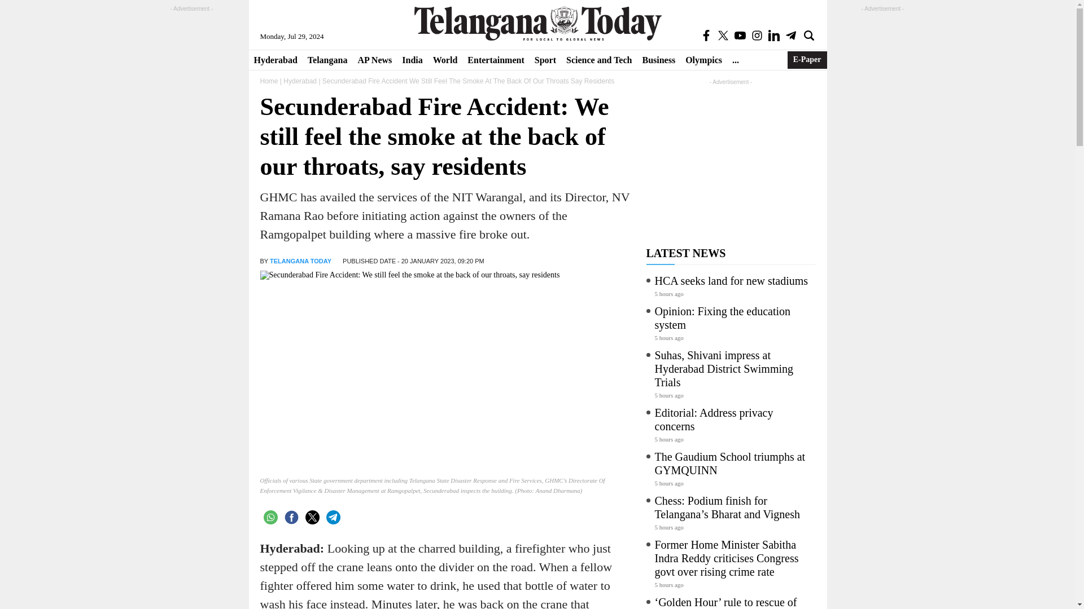 The width and height of the screenshot is (1084, 609). Describe the element at coordinates (735, 60) in the screenshot. I see `...` at that location.